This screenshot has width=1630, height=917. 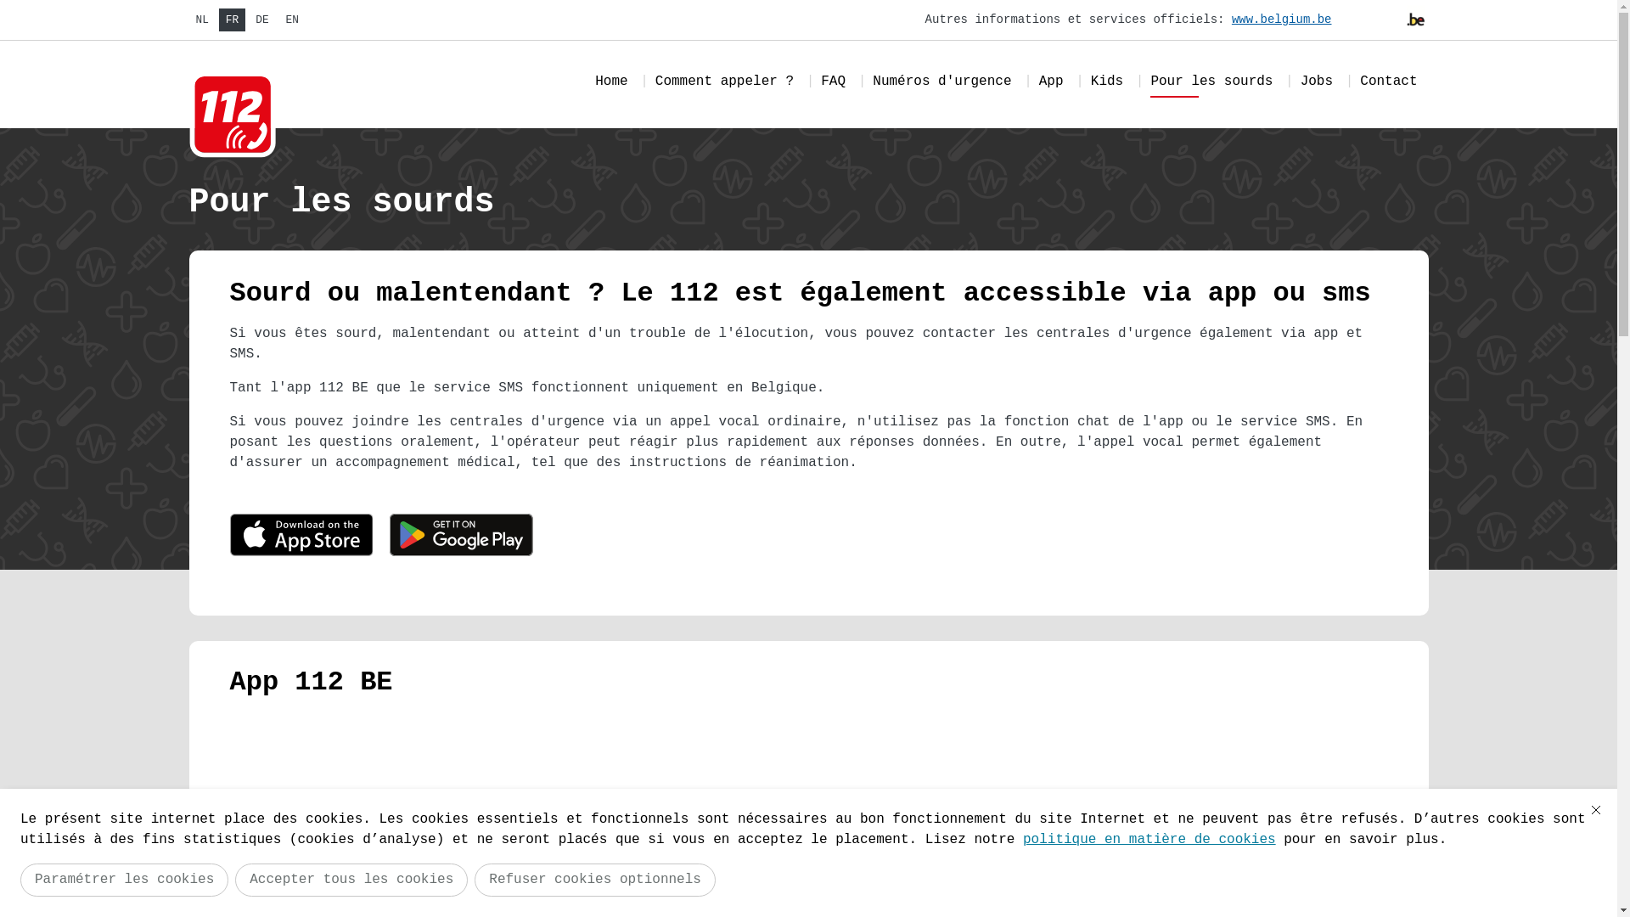 What do you see at coordinates (202, 20) in the screenshot?
I see `NL` at bounding box center [202, 20].